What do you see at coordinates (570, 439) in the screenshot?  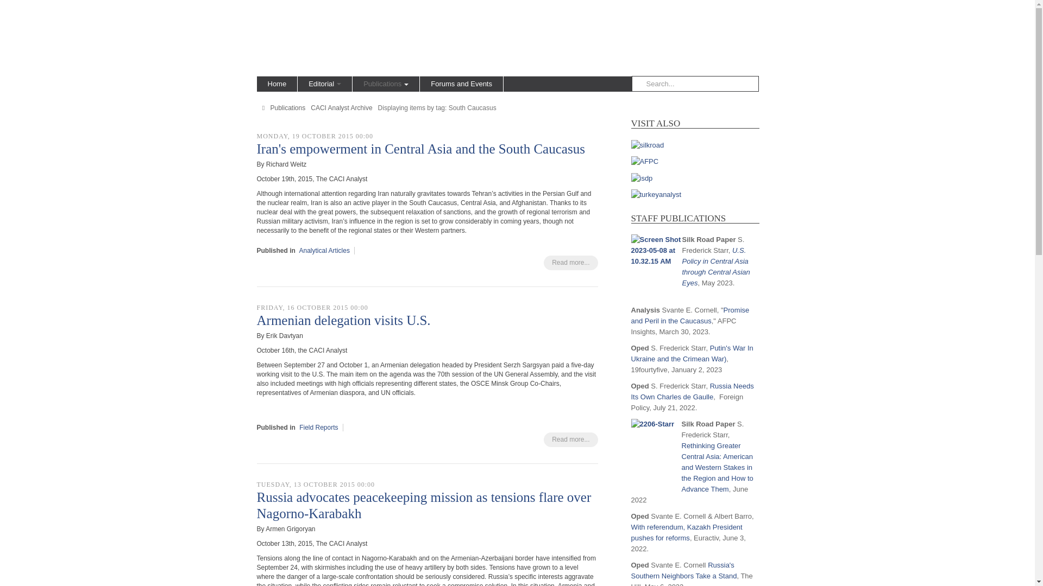 I see `Read more...` at bounding box center [570, 439].